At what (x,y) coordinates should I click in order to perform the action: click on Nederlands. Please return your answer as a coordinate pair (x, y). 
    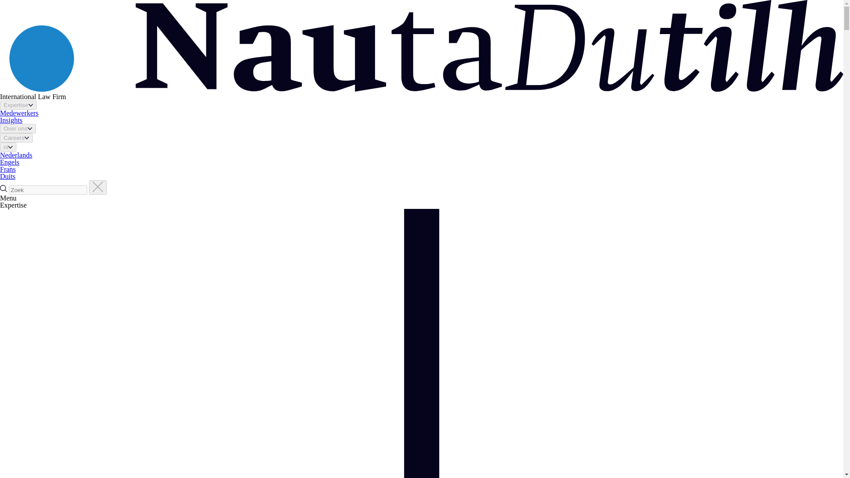
    Looking at the image, I should click on (16, 155).